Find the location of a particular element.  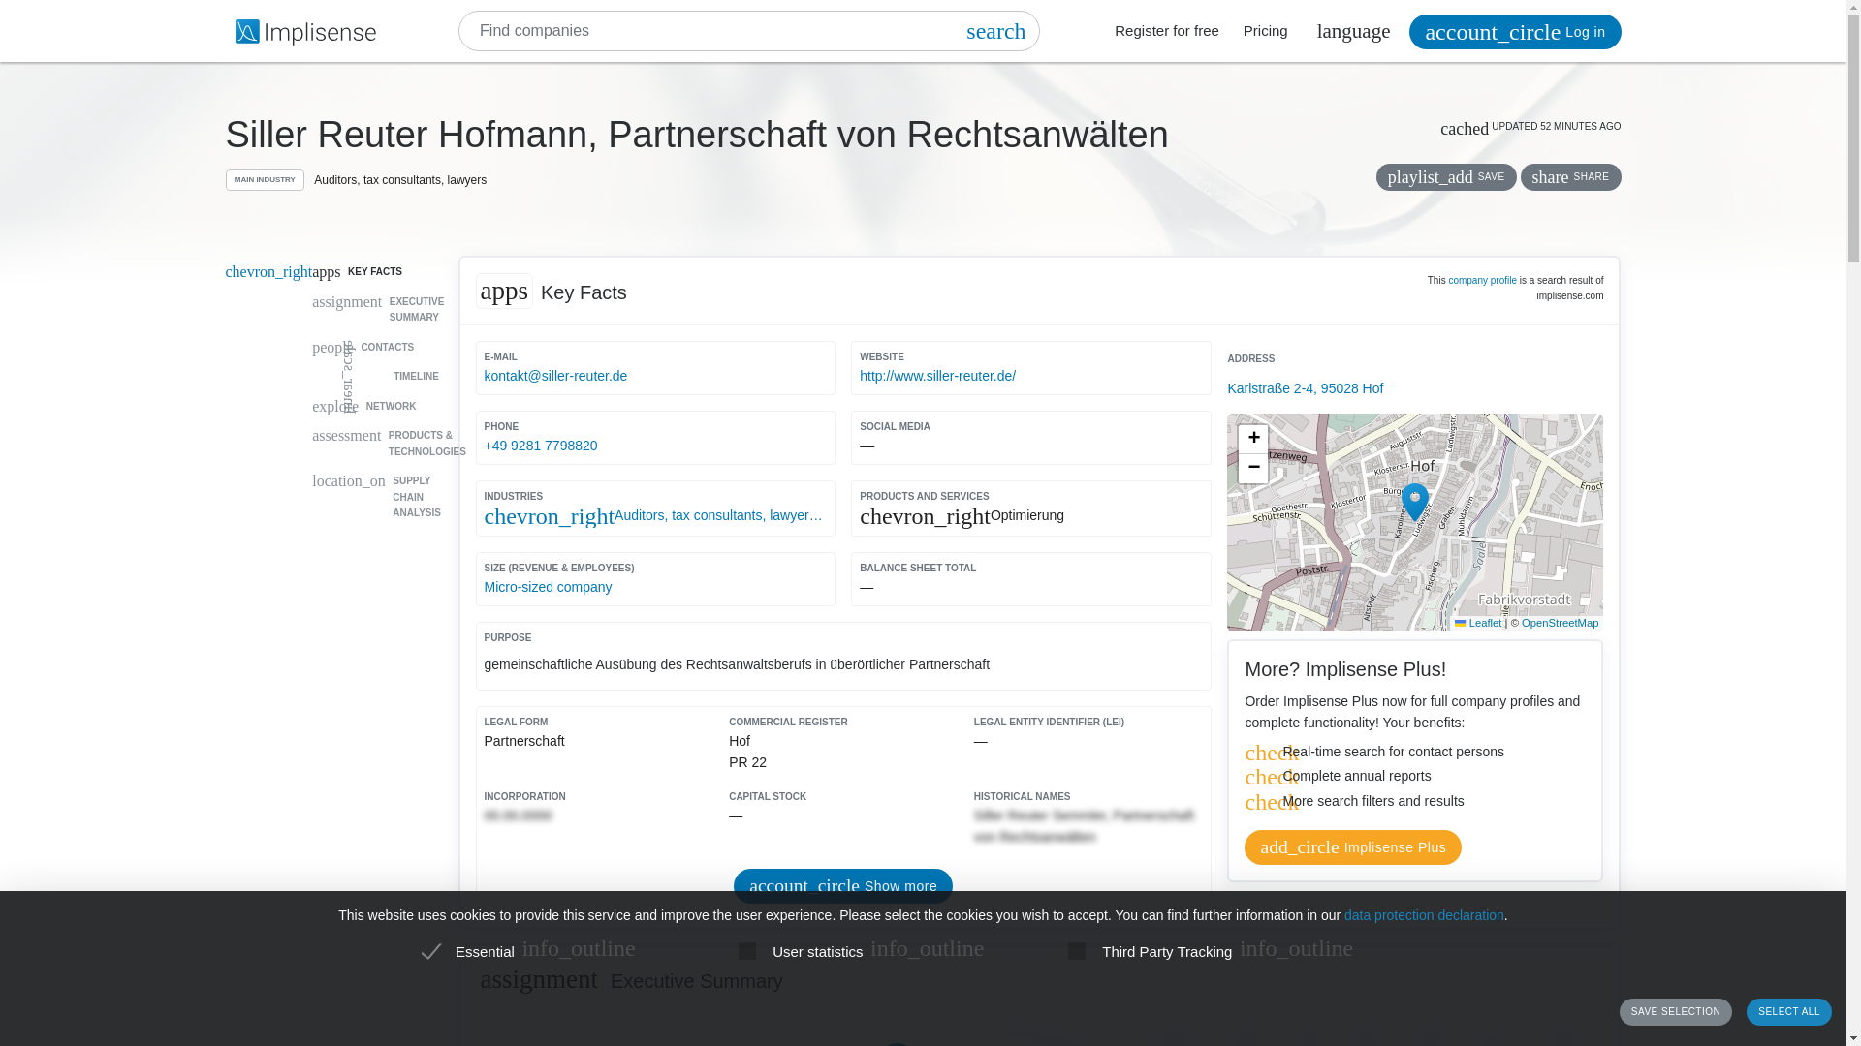

Log in is located at coordinates (1514, 31).